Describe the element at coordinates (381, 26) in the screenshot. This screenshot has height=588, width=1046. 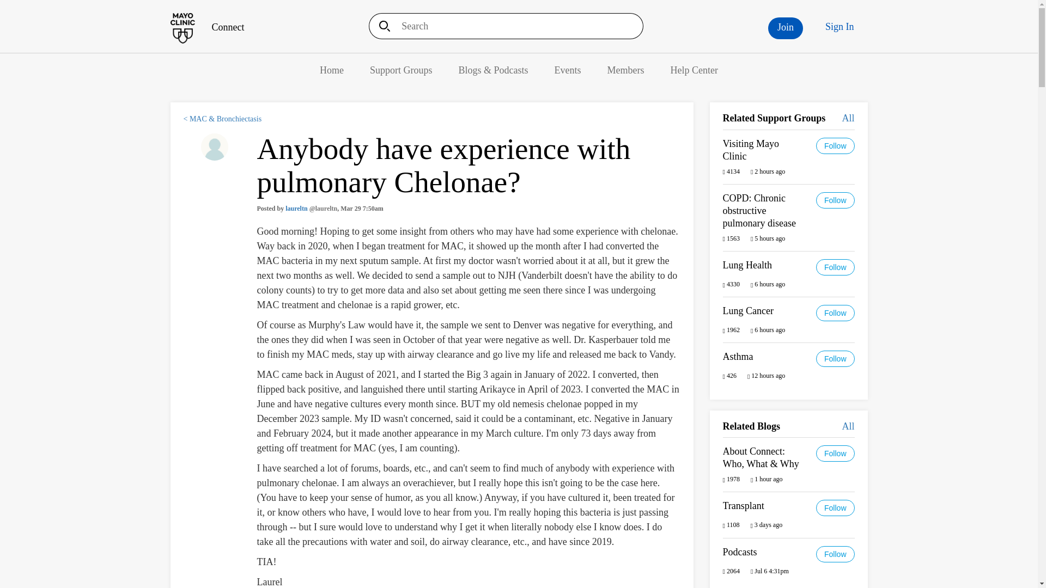
I see `Search` at that location.